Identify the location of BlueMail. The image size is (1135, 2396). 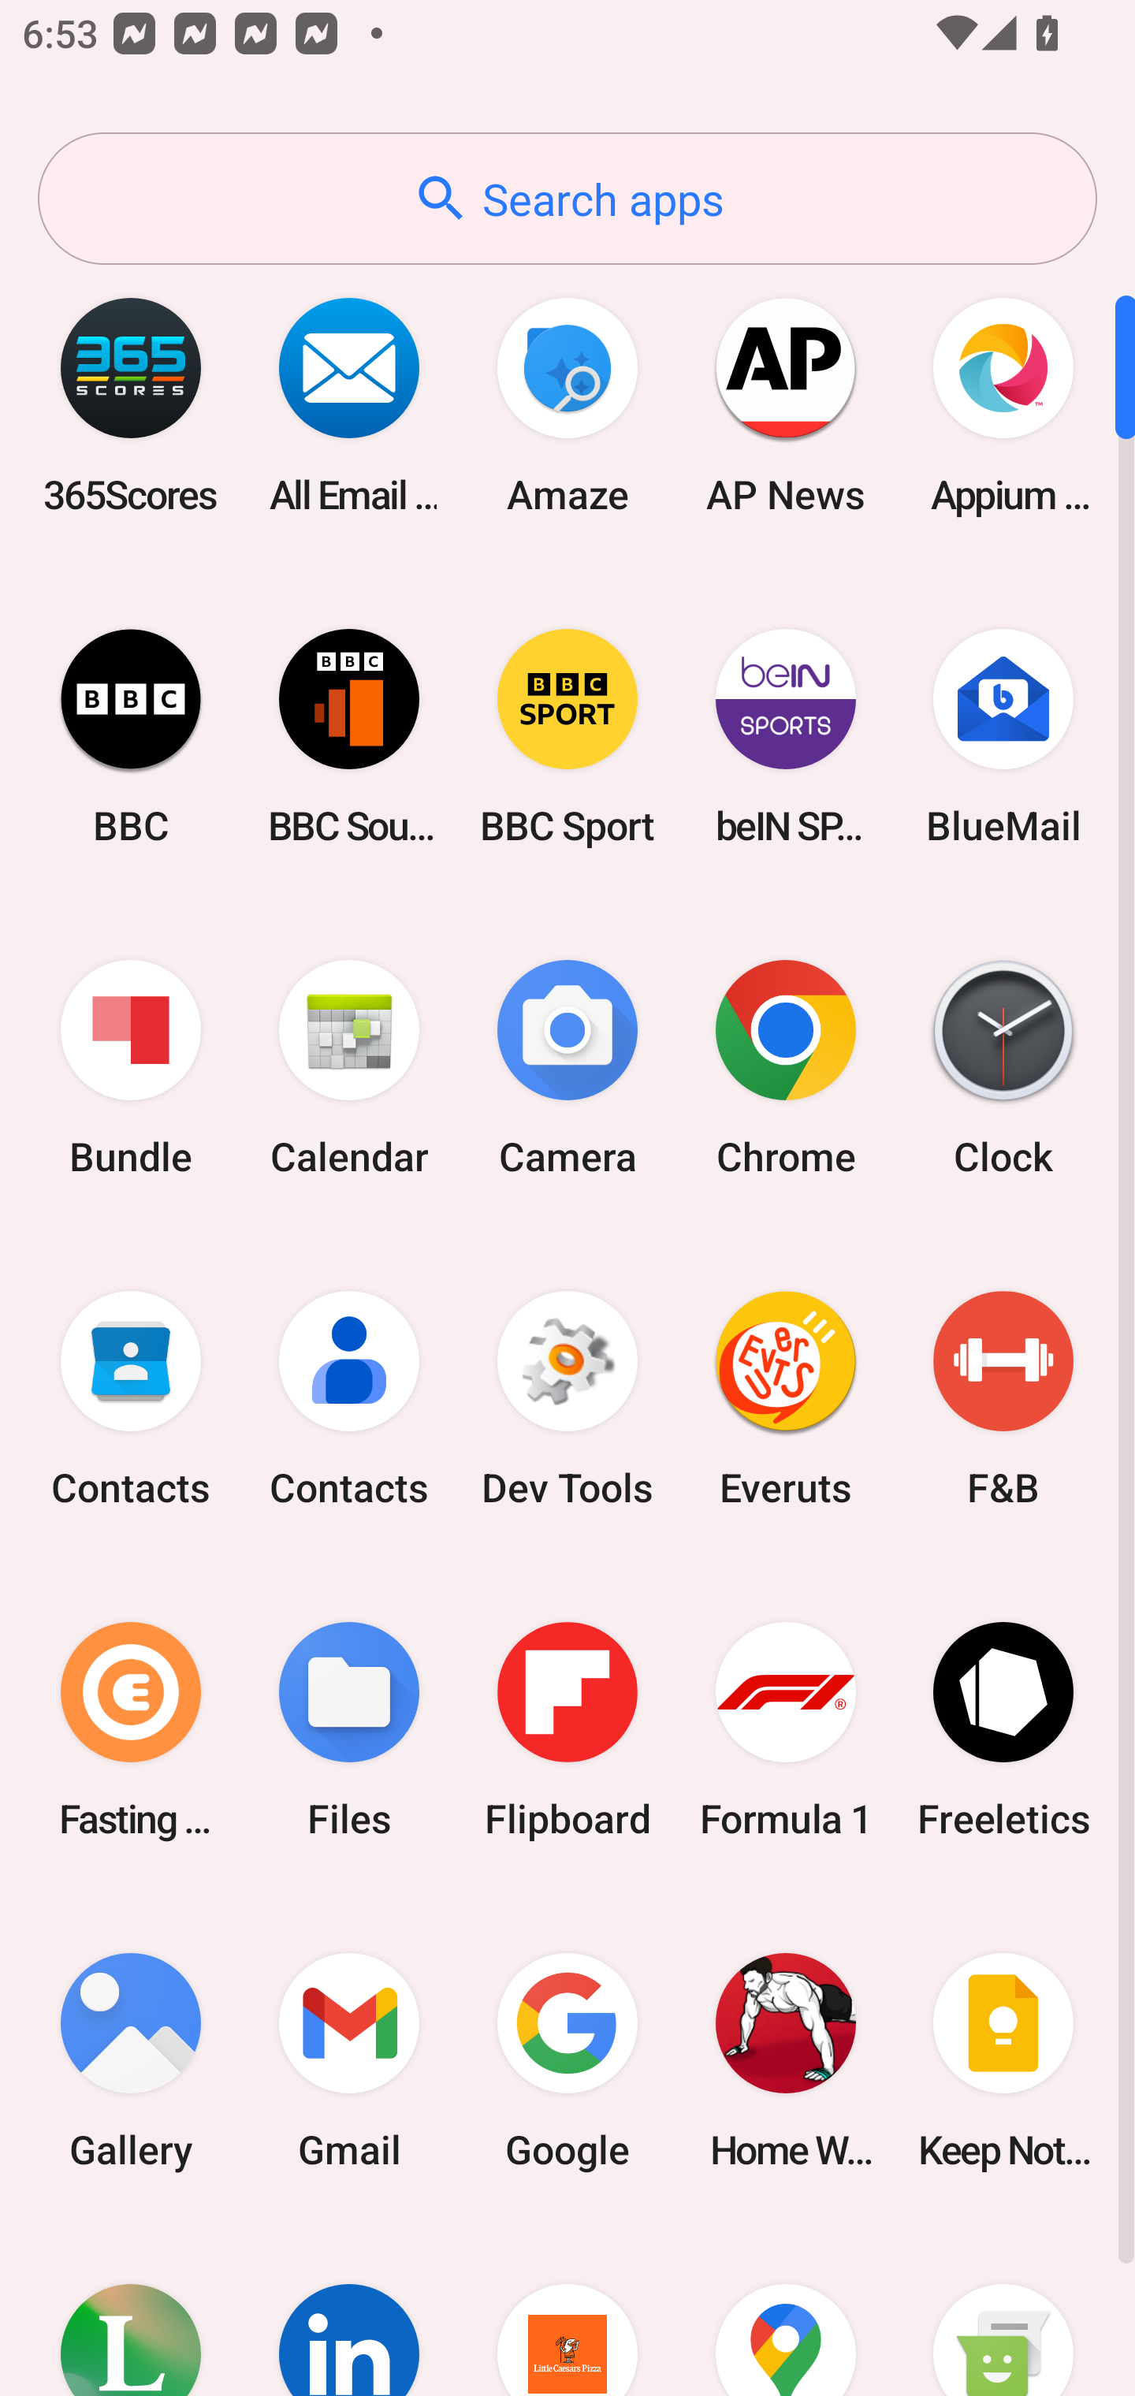
(1003, 736).